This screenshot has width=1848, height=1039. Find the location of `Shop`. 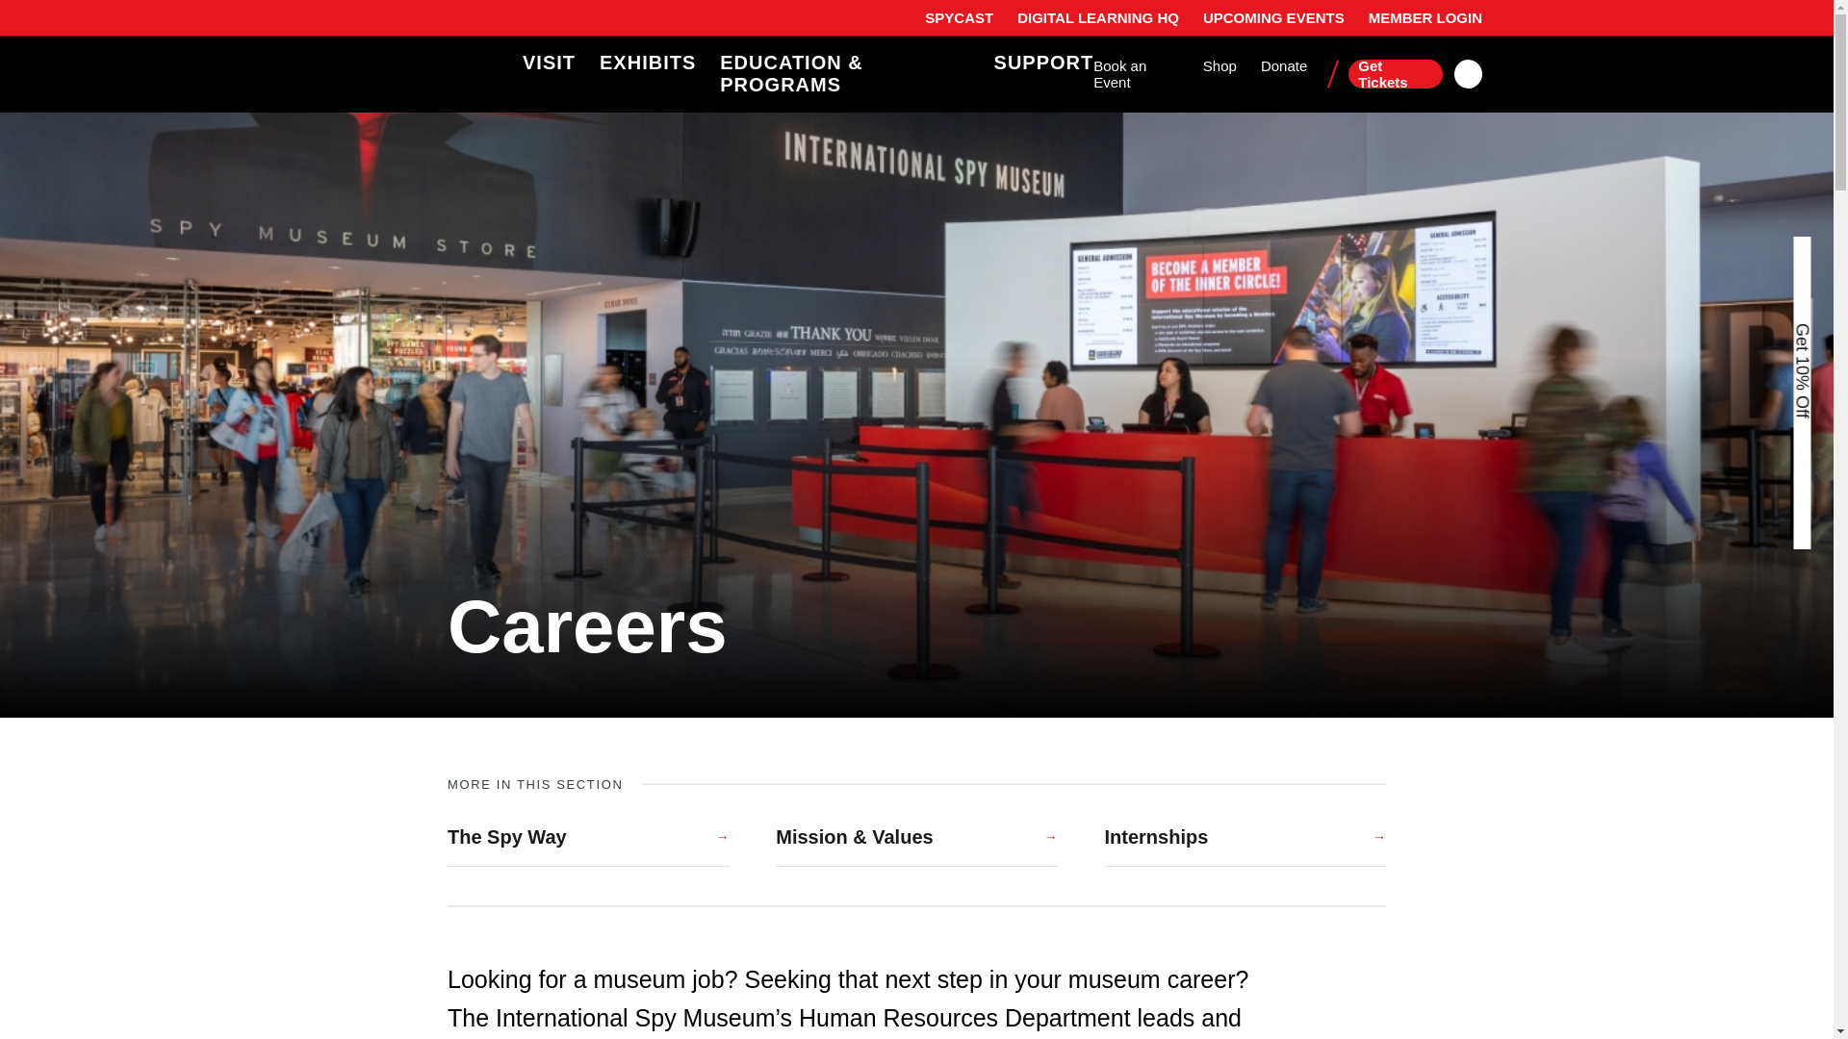

Shop is located at coordinates (1219, 65).